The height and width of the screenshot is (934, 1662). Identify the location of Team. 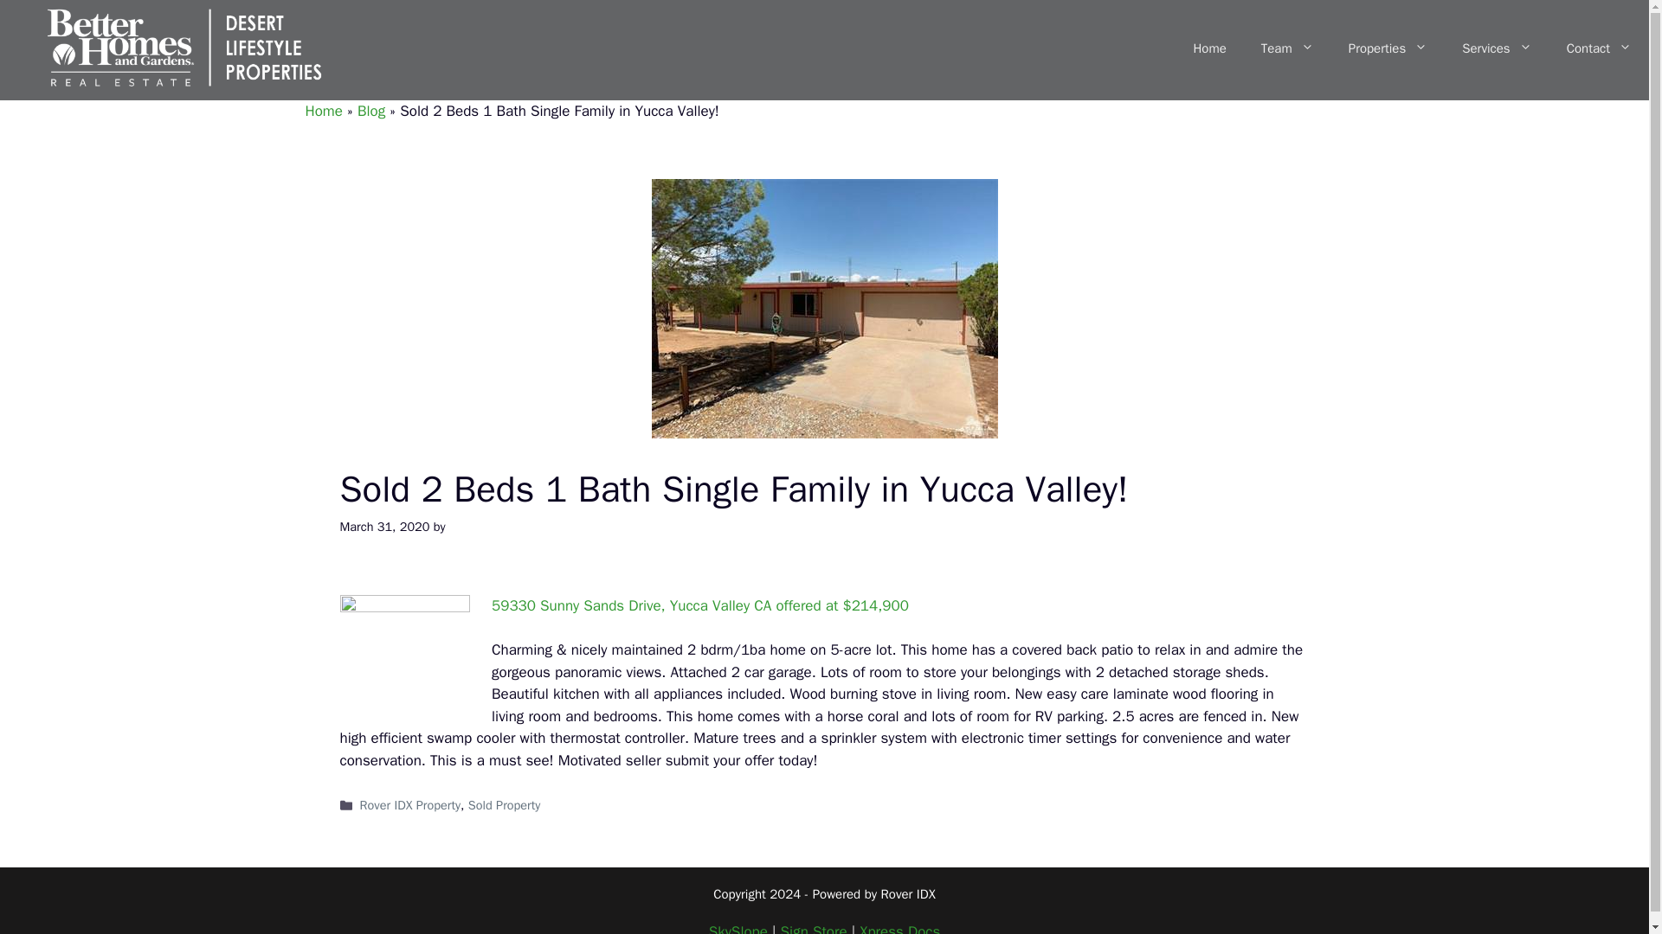
(1286, 48).